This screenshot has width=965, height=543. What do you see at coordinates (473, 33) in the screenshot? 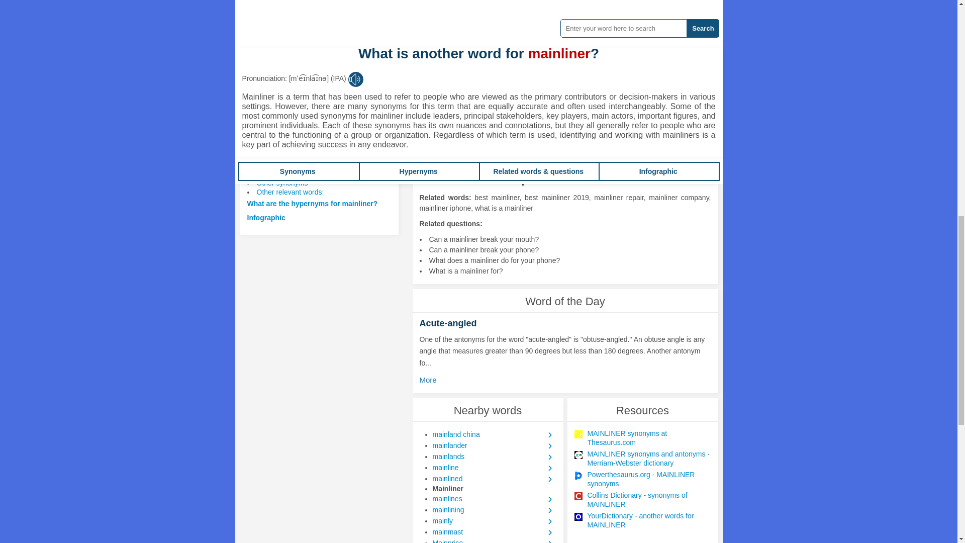
I see `bigger` at bounding box center [473, 33].